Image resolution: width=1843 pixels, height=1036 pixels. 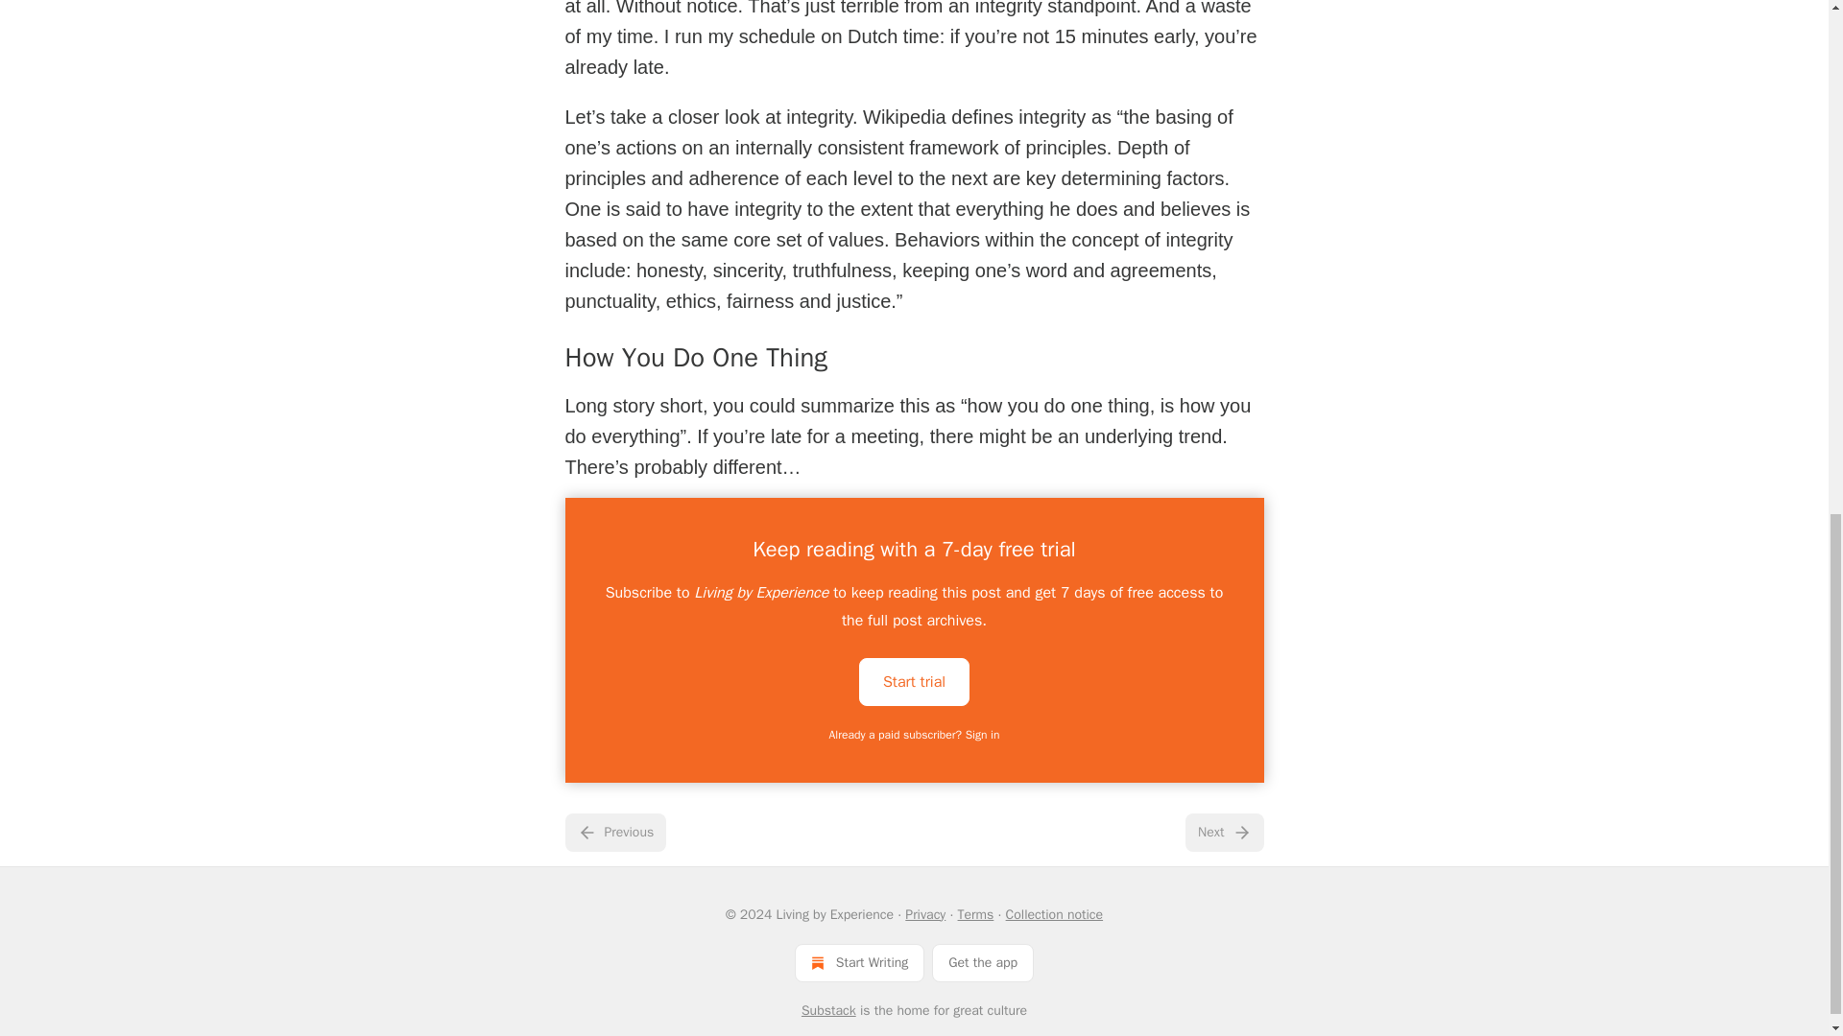 What do you see at coordinates (859, 962) in the screenshot?
I see `Start Writing` at bounding box center [859, 962].